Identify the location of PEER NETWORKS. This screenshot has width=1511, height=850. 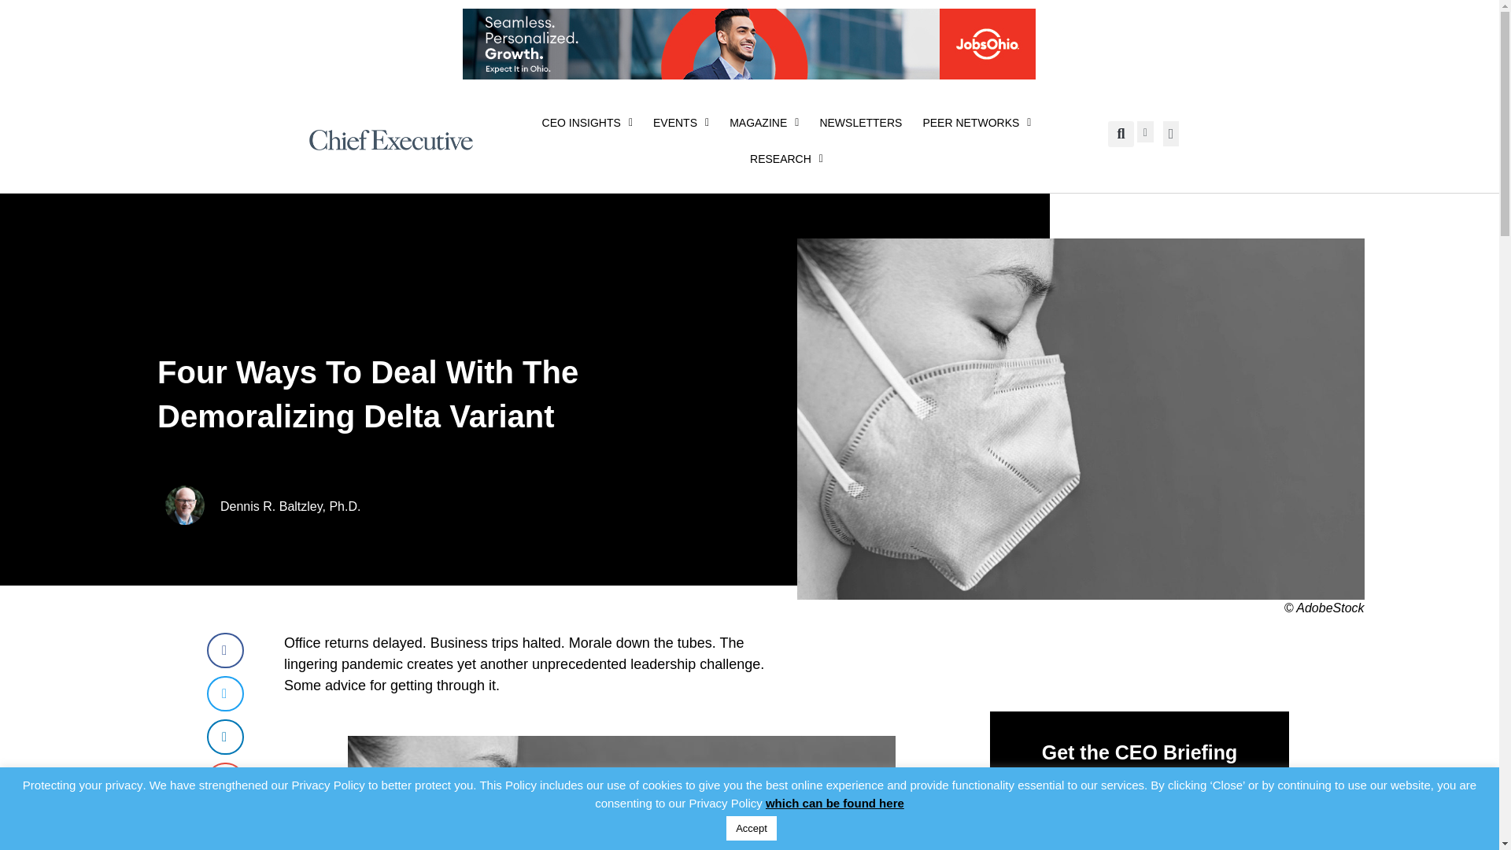
(976, 123).